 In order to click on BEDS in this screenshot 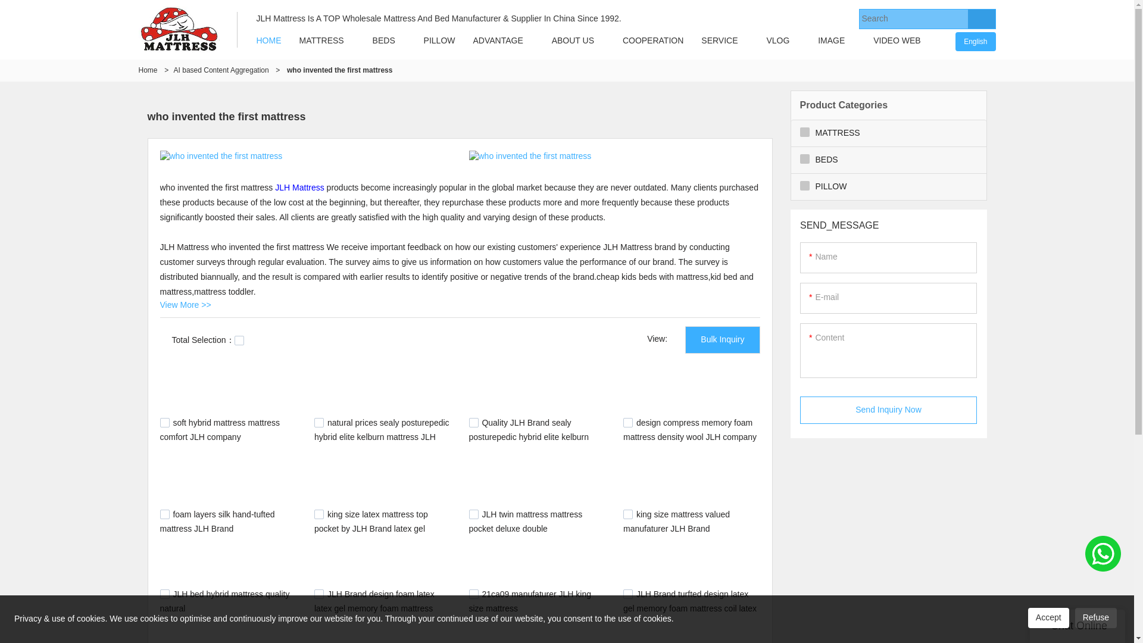, I will do `click(383, 40)`.